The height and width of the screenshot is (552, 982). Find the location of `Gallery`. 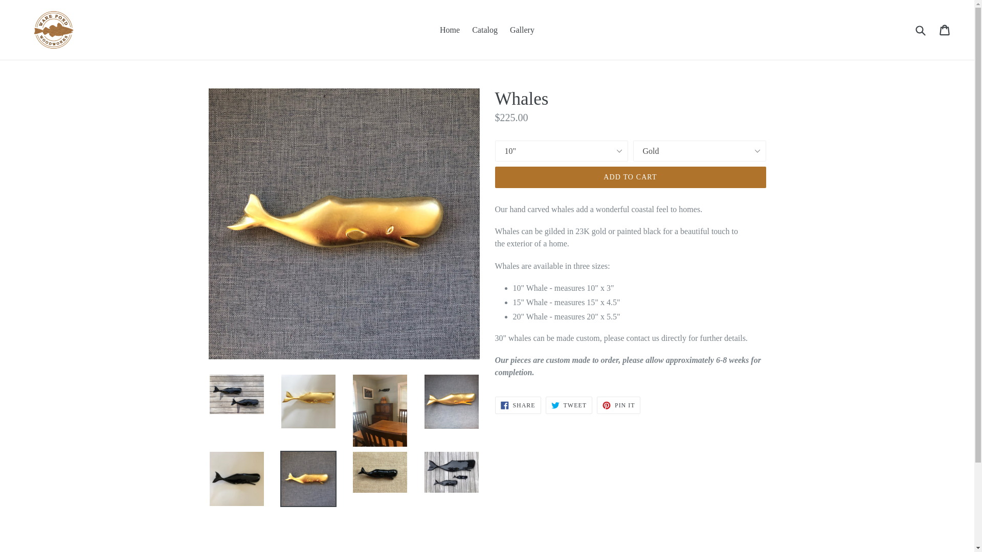

Gallery is located at coordinates (569, 405).